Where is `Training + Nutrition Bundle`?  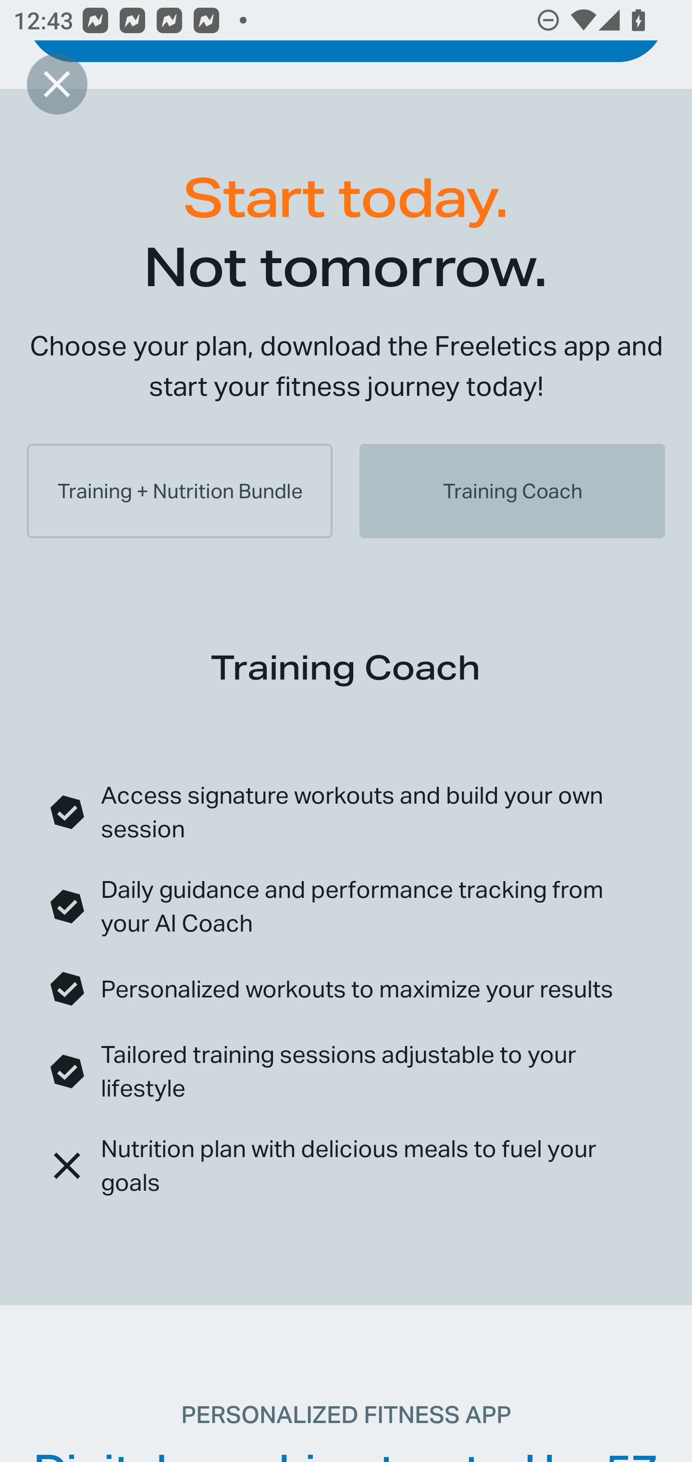 Training + Nutrition Bundle is located at coordinates (180, 491).